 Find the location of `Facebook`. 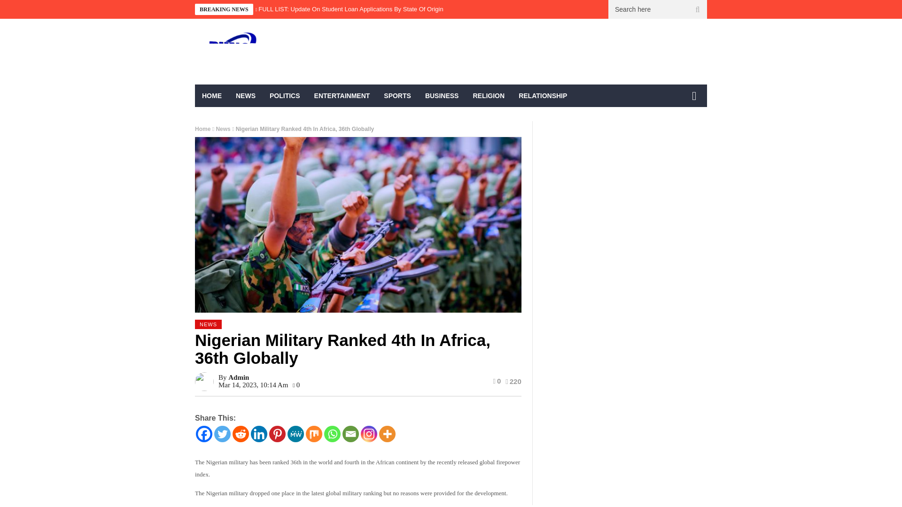

Facebook is located at coordinates (204, 434).